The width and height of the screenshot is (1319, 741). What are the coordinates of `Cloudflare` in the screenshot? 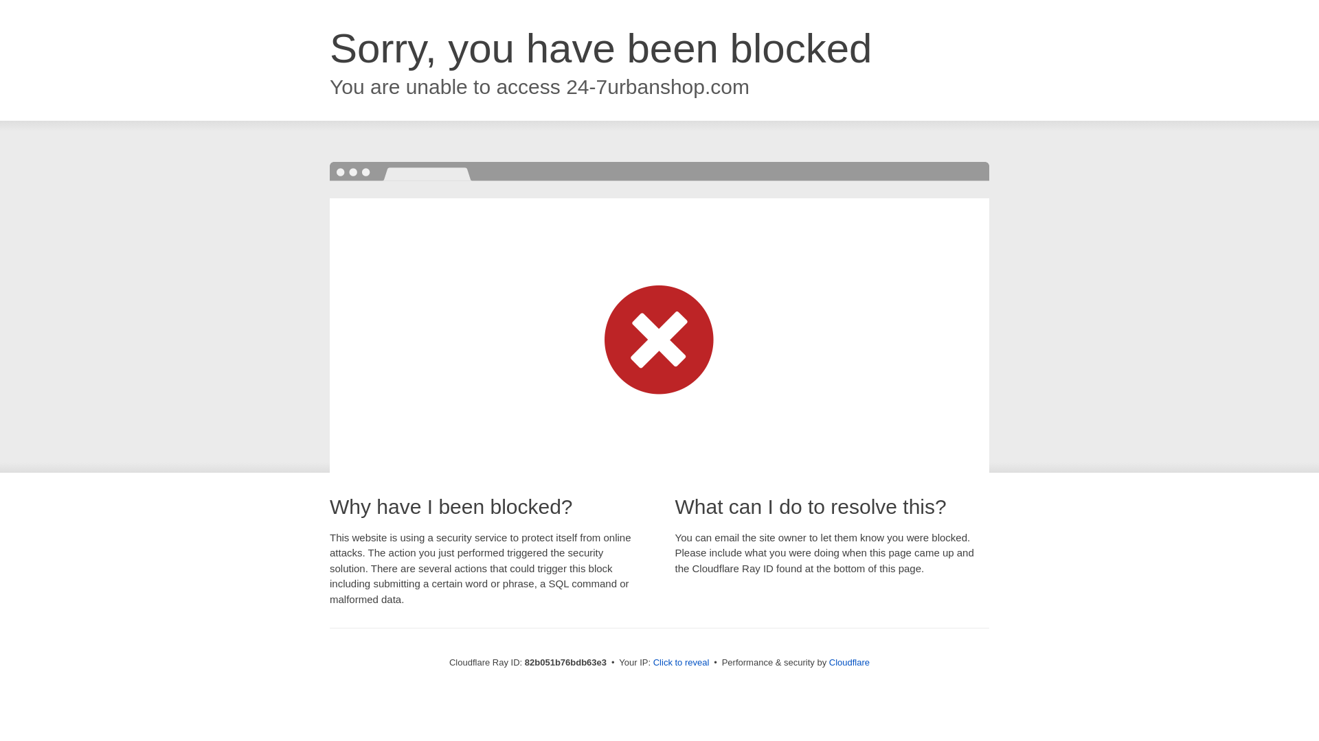 It's located at (849, 663).